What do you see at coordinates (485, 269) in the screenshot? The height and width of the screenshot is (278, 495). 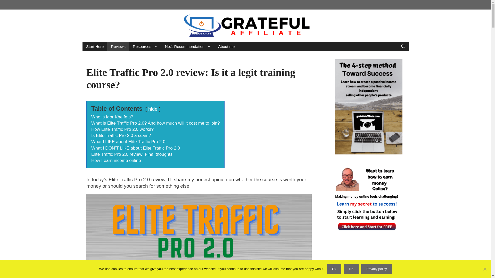 I see `No` at bounding box center [485, 269].